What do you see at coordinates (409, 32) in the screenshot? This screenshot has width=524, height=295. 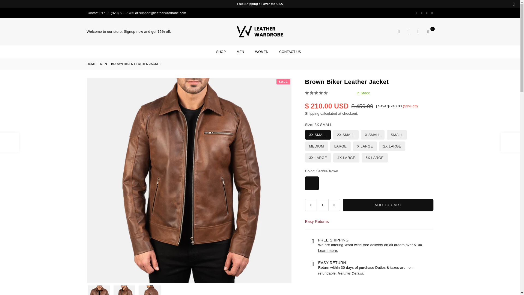 I see `Settings` at bounding box center [409, 32].